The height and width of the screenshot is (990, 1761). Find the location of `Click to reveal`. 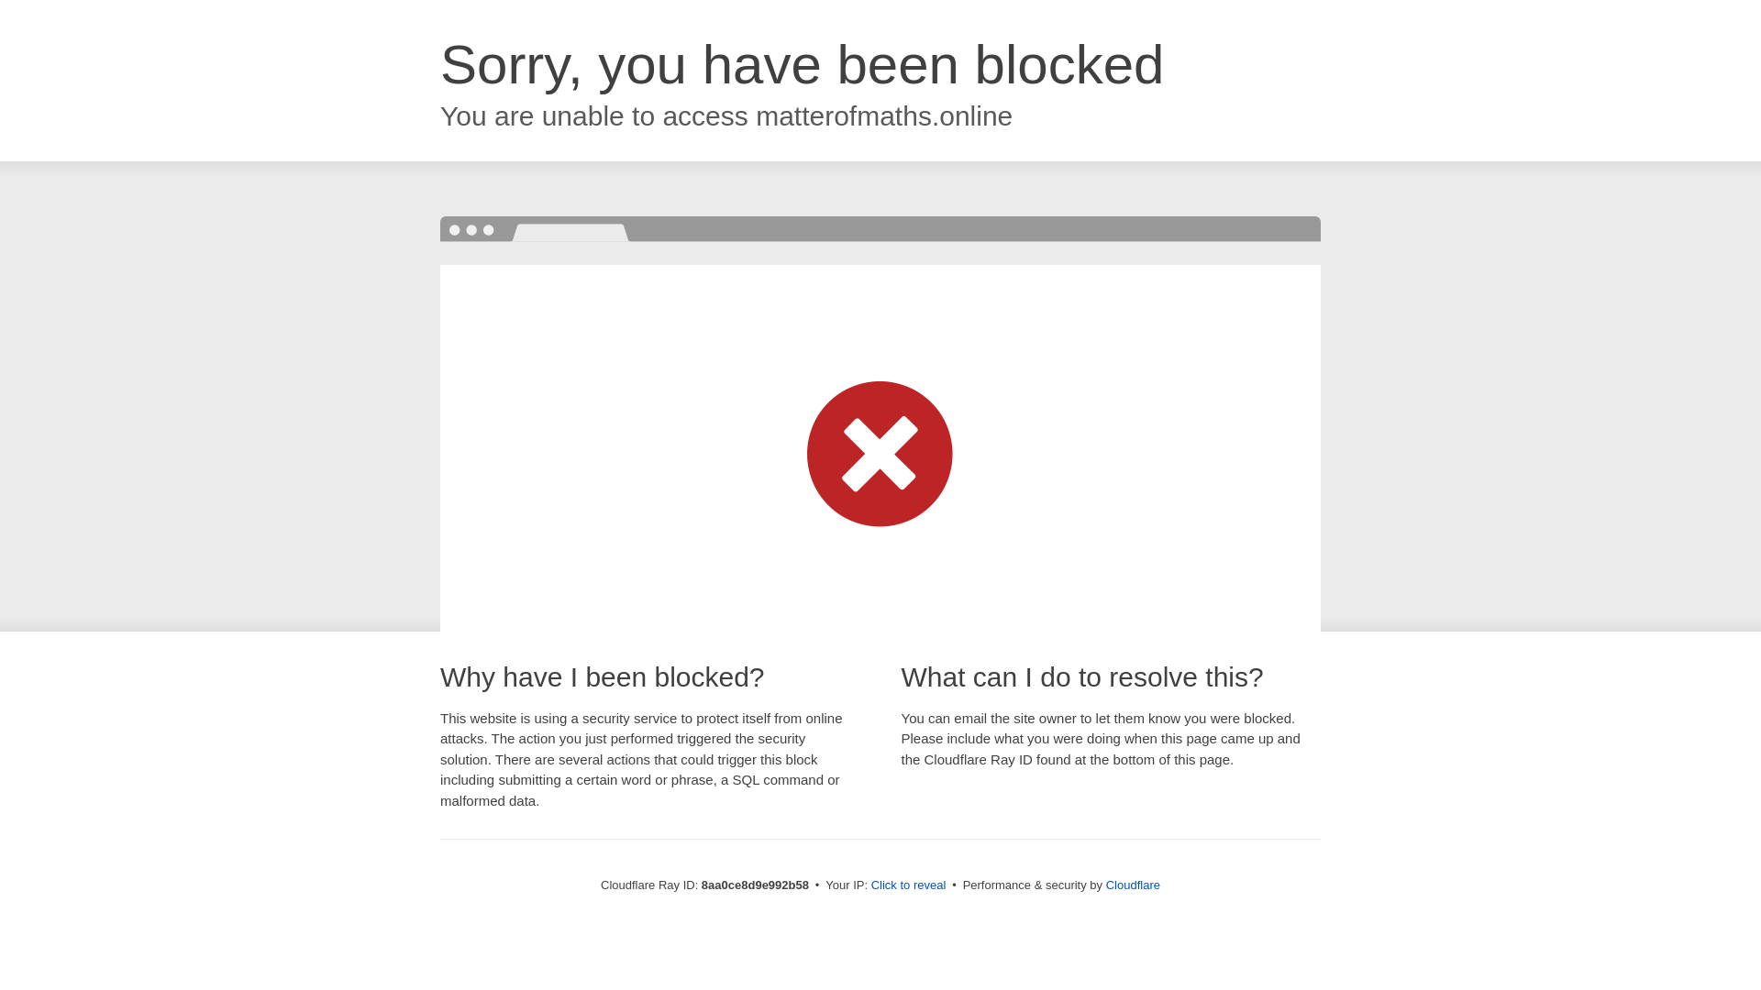

Click to reveal is located at coordinates (909, 885).